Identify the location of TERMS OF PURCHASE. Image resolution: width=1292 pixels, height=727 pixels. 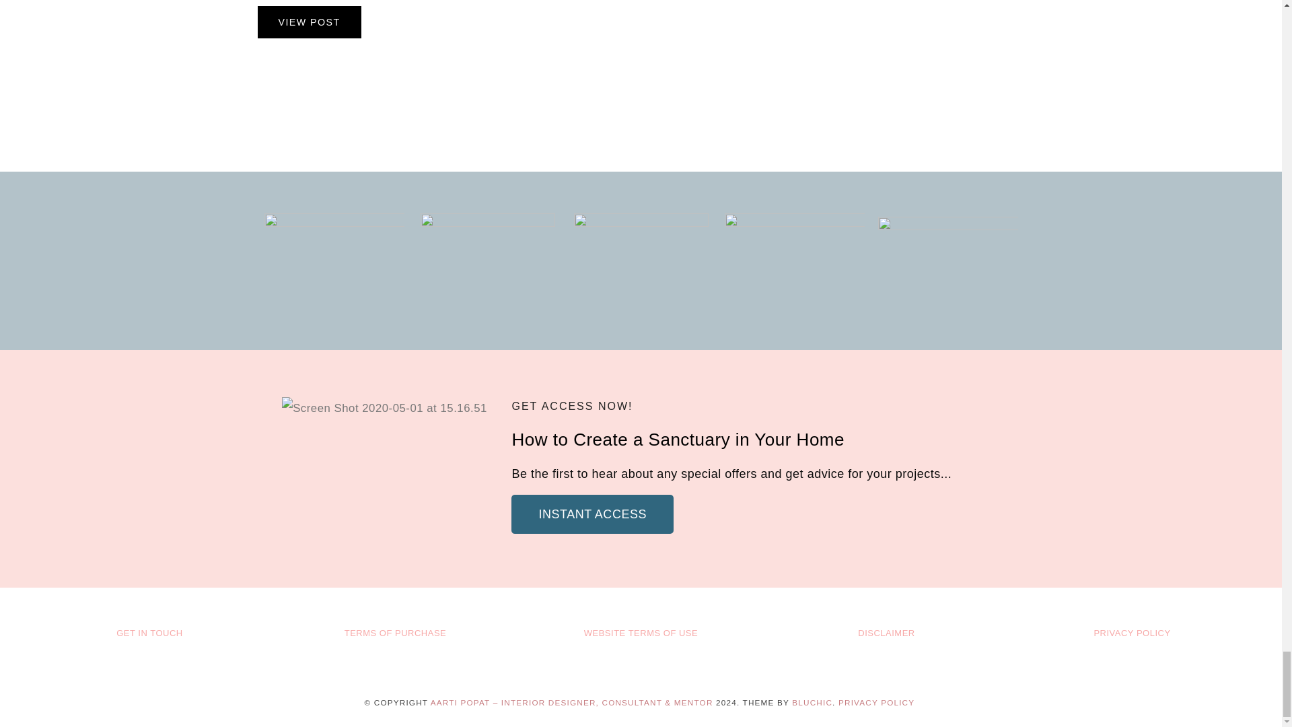
(395, 633).